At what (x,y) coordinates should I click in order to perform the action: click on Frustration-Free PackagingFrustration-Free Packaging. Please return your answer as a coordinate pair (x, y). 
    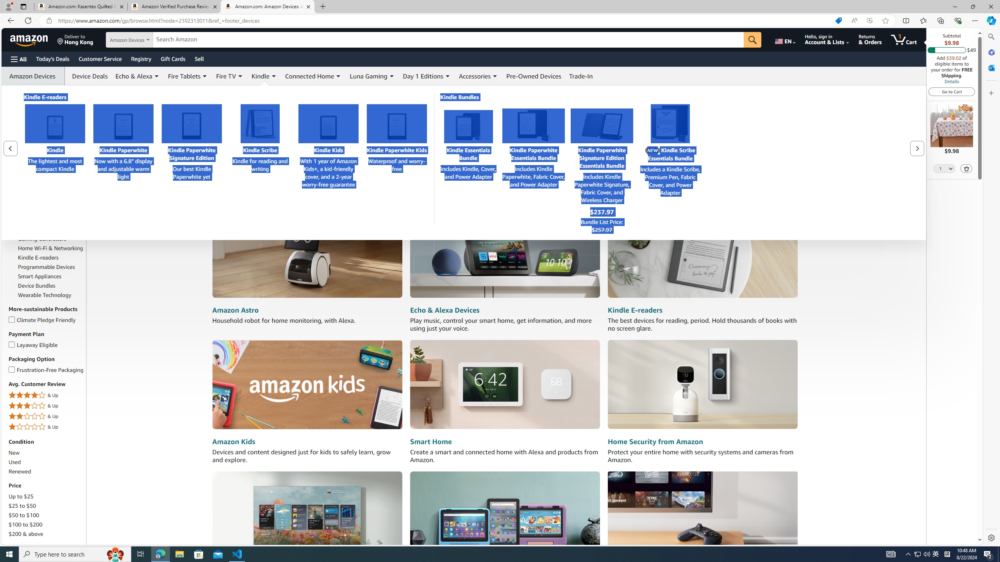
    Looking at the image, I should click on (46, 370).